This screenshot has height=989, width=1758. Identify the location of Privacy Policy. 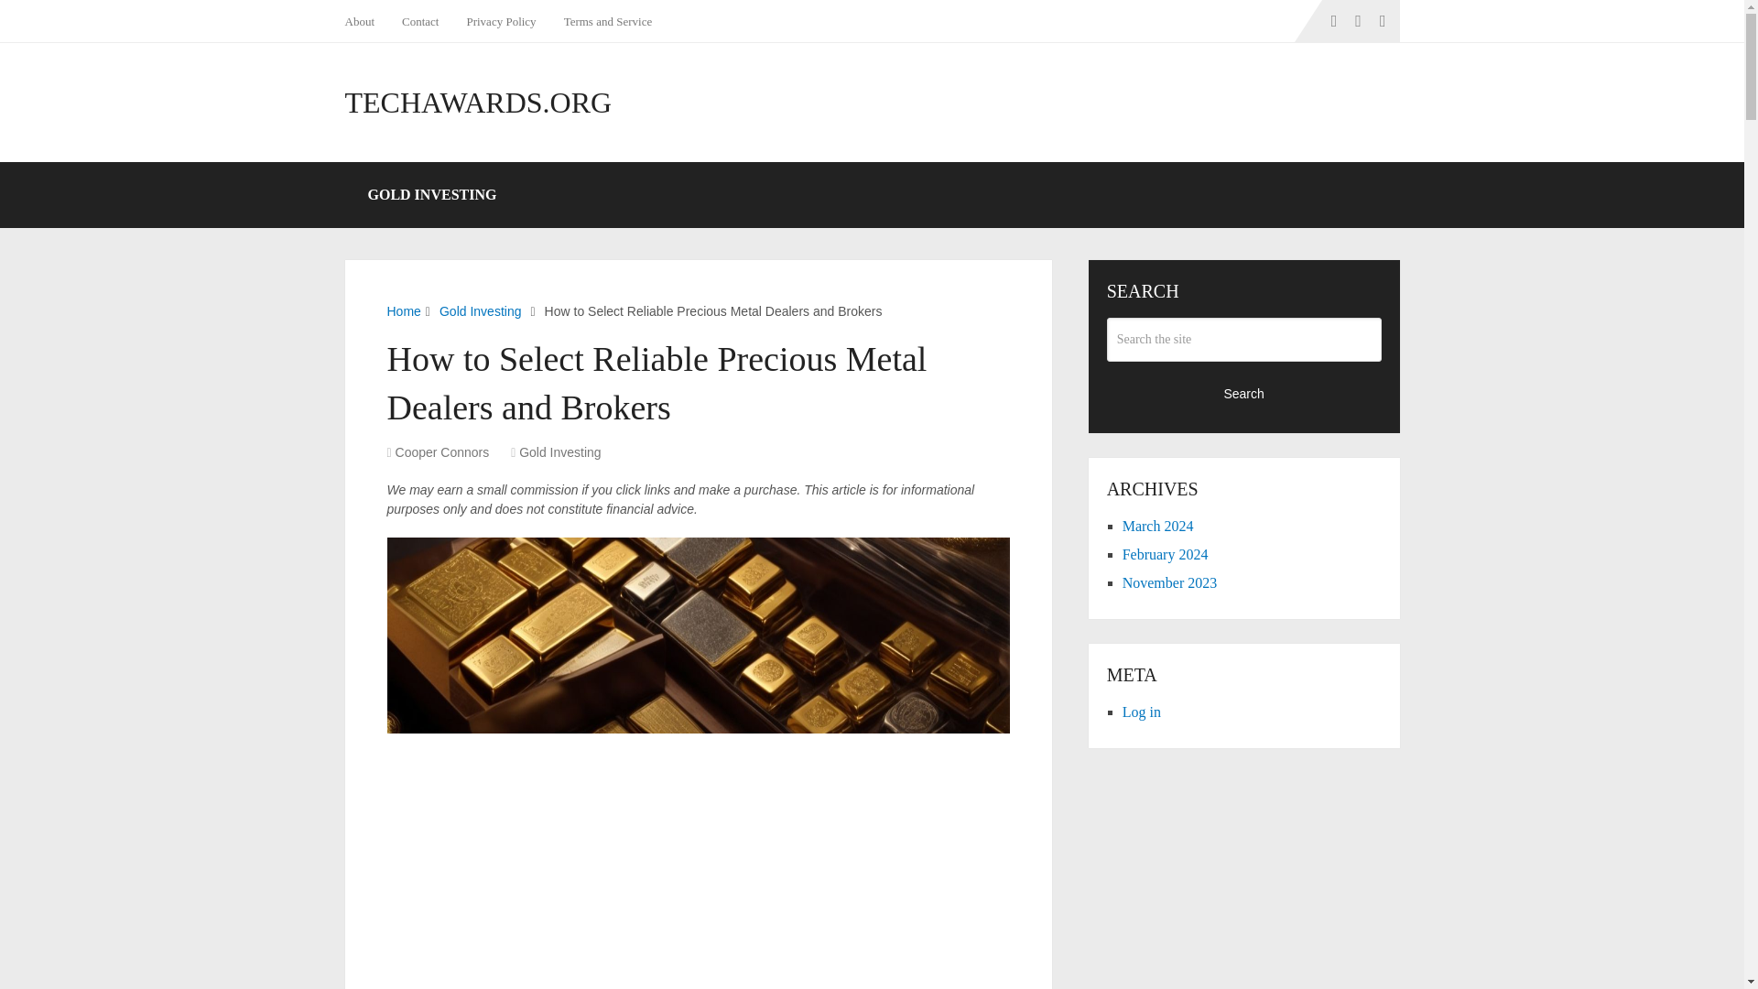
(500, 21).